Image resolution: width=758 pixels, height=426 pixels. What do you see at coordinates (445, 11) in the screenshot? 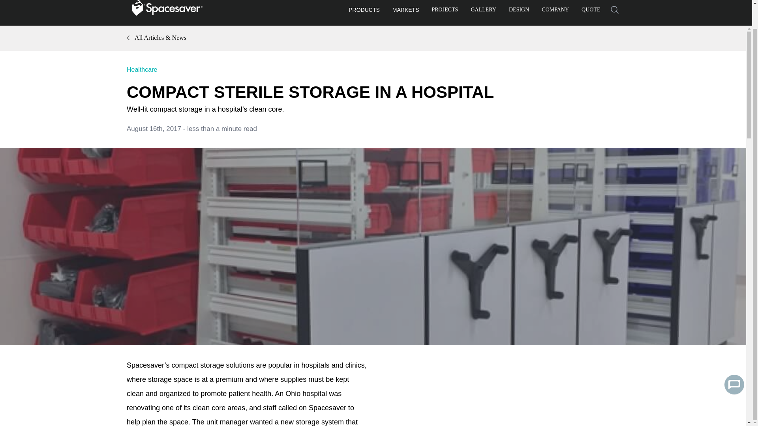
I see `PROJECTS` at bounding box center [445, 11].